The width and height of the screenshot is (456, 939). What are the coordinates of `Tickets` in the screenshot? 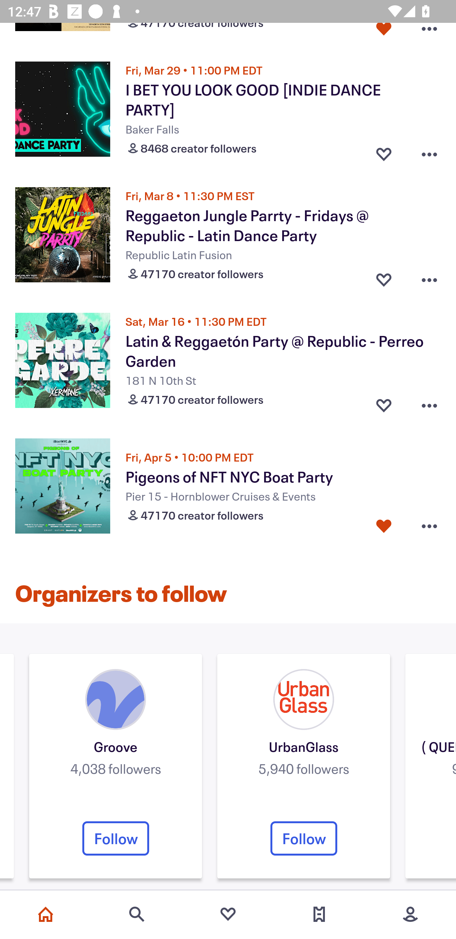 It's located at (319, 914).